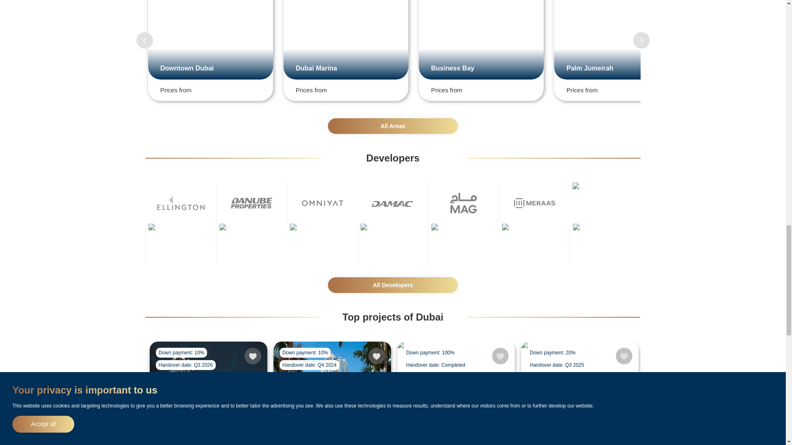  Describe the element at coordinates (605, 244) in the screenshot. I see `Nakheel Properties image` at that location.